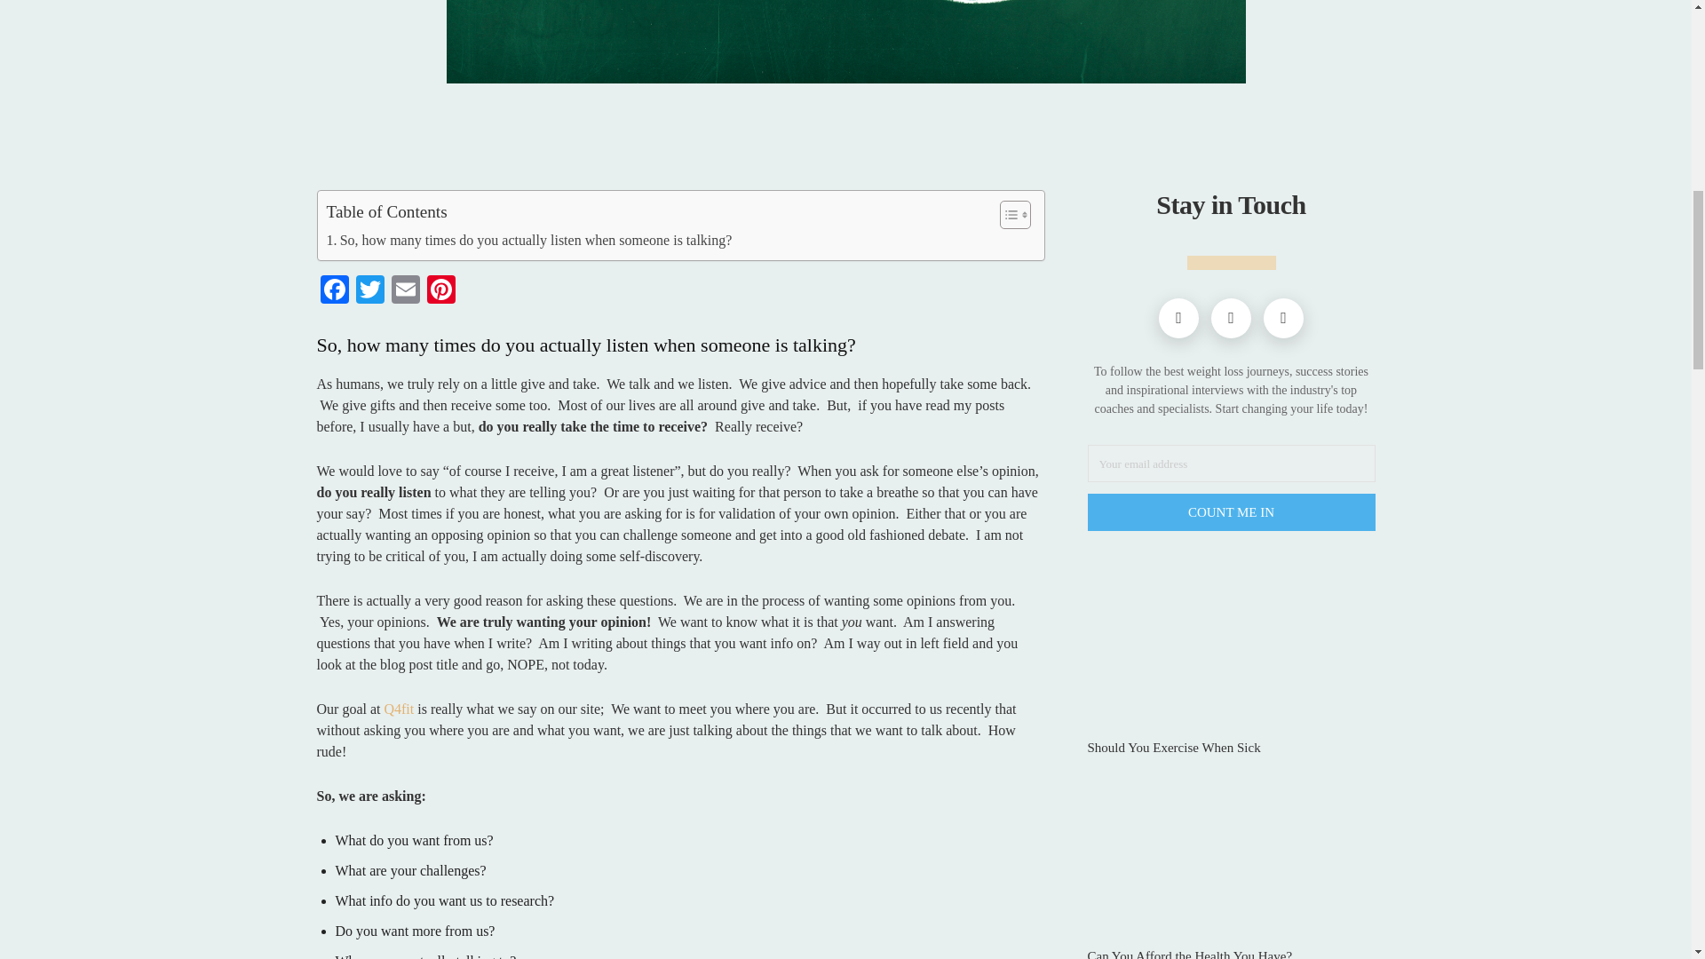  I want to click on Q4fit, so click(400, 709).